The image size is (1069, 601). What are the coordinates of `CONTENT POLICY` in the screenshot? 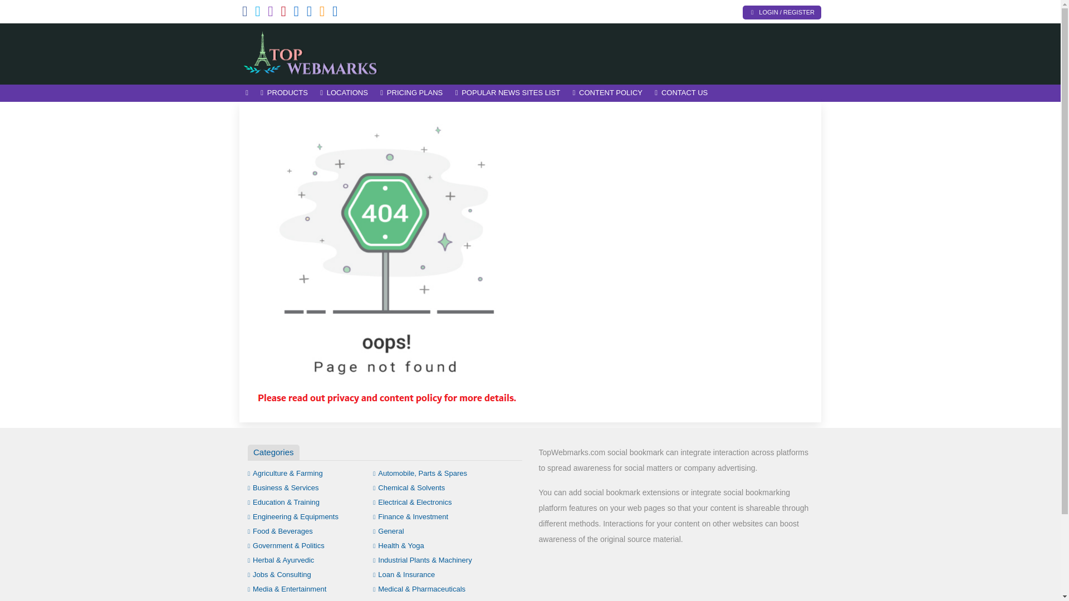 It's located at (607, 93).